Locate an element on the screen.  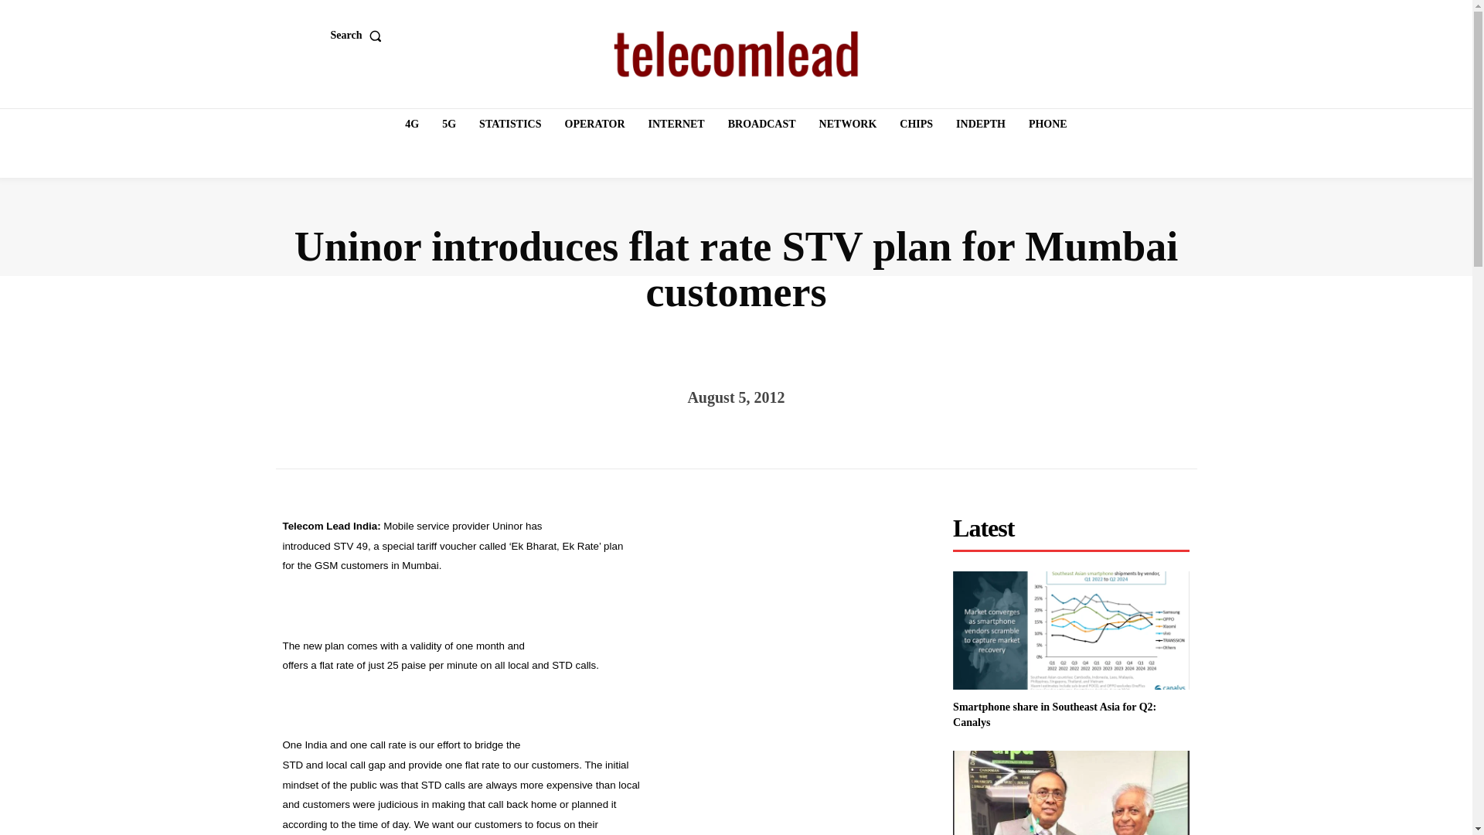
STATISTICS is located at coordinates (510, 124).